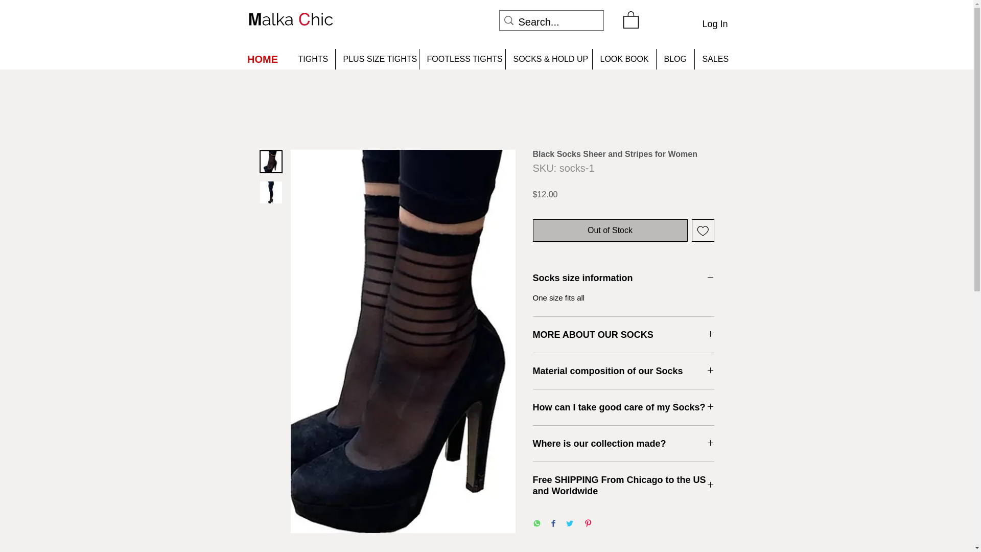 The height and width of the screenshot is (552, 981). What do you see at coordinates (312, 59) in the screenshot?
I see `TIGHTS` at bounding box center [312, 59].